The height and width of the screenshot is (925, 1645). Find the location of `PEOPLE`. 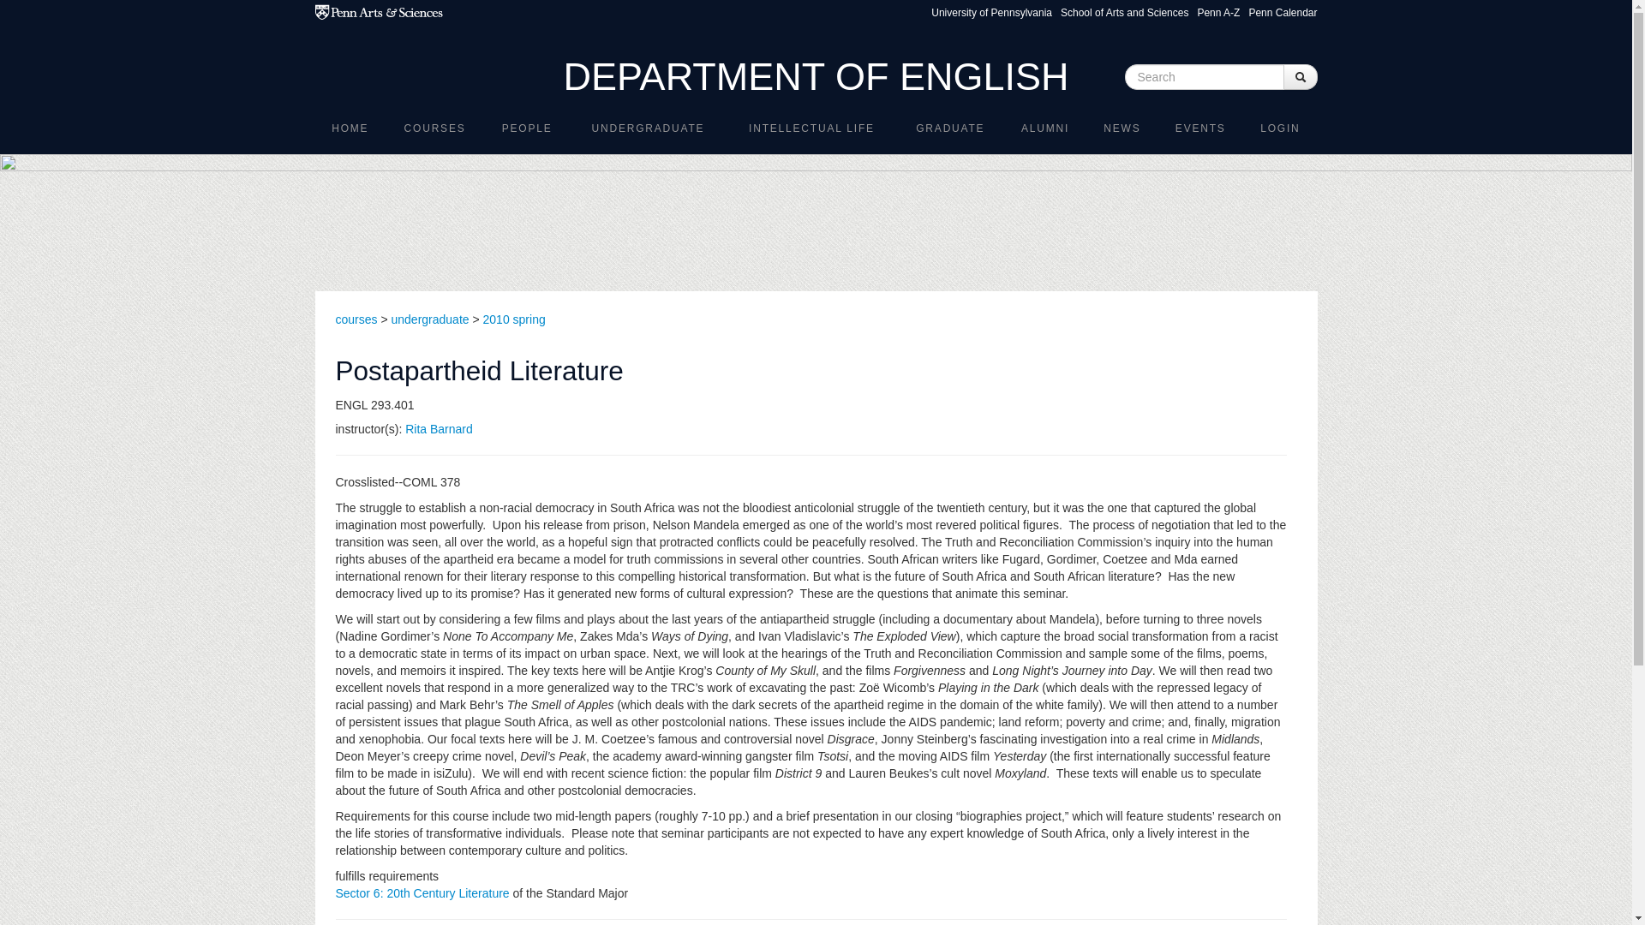

PEOPLE is located at coordinates (526, 128).